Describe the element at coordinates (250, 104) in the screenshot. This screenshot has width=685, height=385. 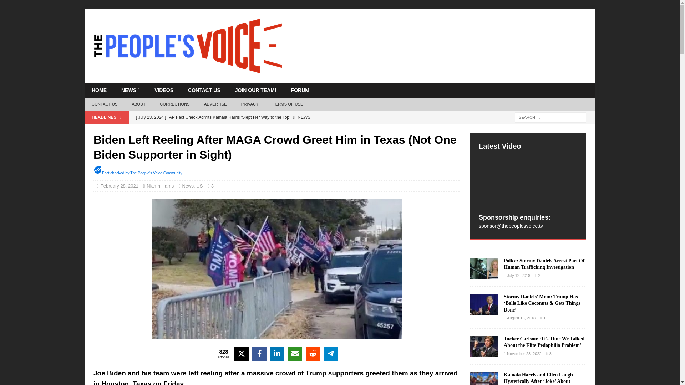
I see `PRIVACY` at that location.